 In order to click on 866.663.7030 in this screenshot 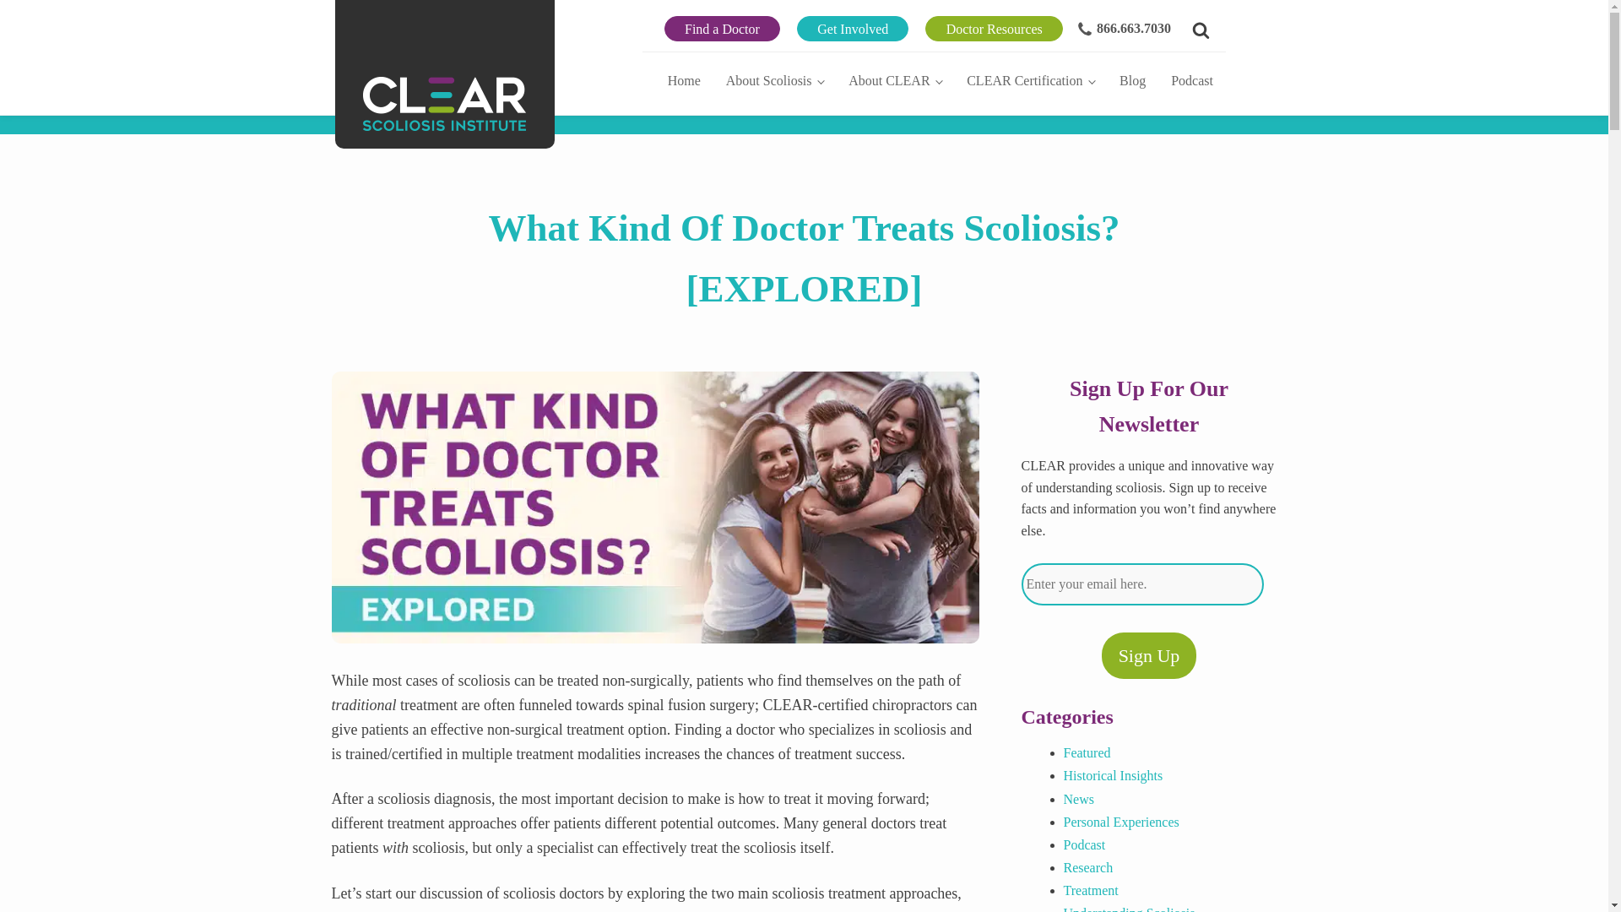, I will do `click(1121, 29)`.